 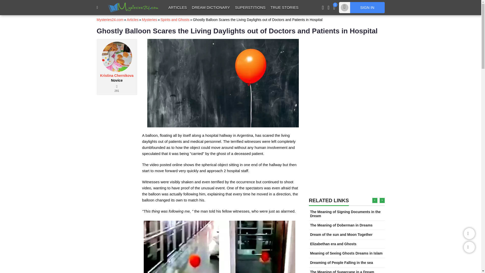 What do you see at coordinates (346, 214) in the screenshot?
I see `The Meaning of Signing Documents in the Dream` at bounding box center [346, 214].